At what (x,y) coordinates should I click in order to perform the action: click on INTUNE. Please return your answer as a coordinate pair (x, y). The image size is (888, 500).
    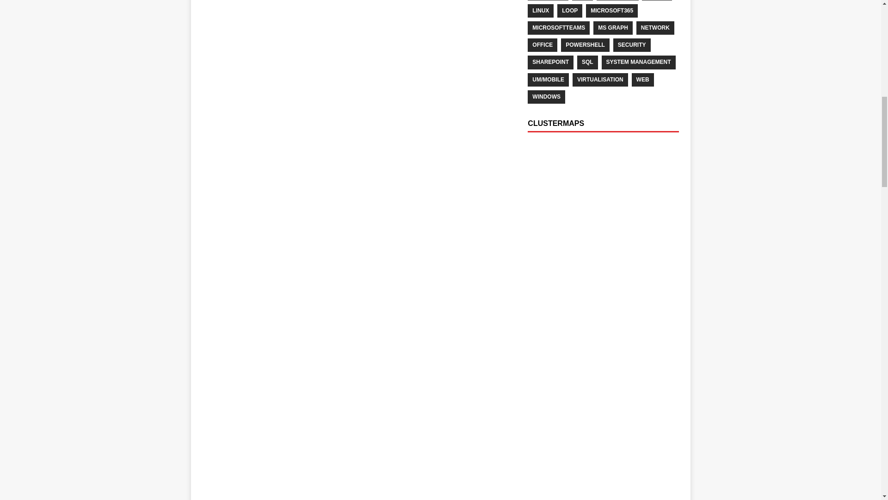
    Looking at the image, I should click on (657, 0).